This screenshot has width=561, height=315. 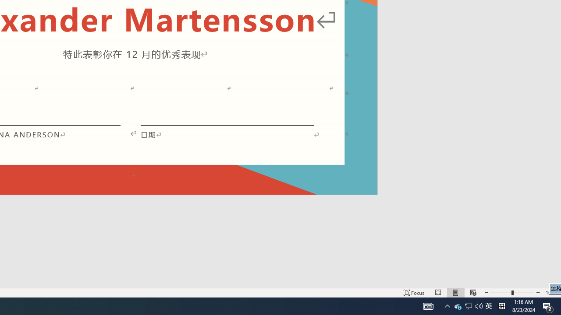 I want to click on Tray Input Indicator - Chinese (Simplified, China), so click(x=501, y=306).